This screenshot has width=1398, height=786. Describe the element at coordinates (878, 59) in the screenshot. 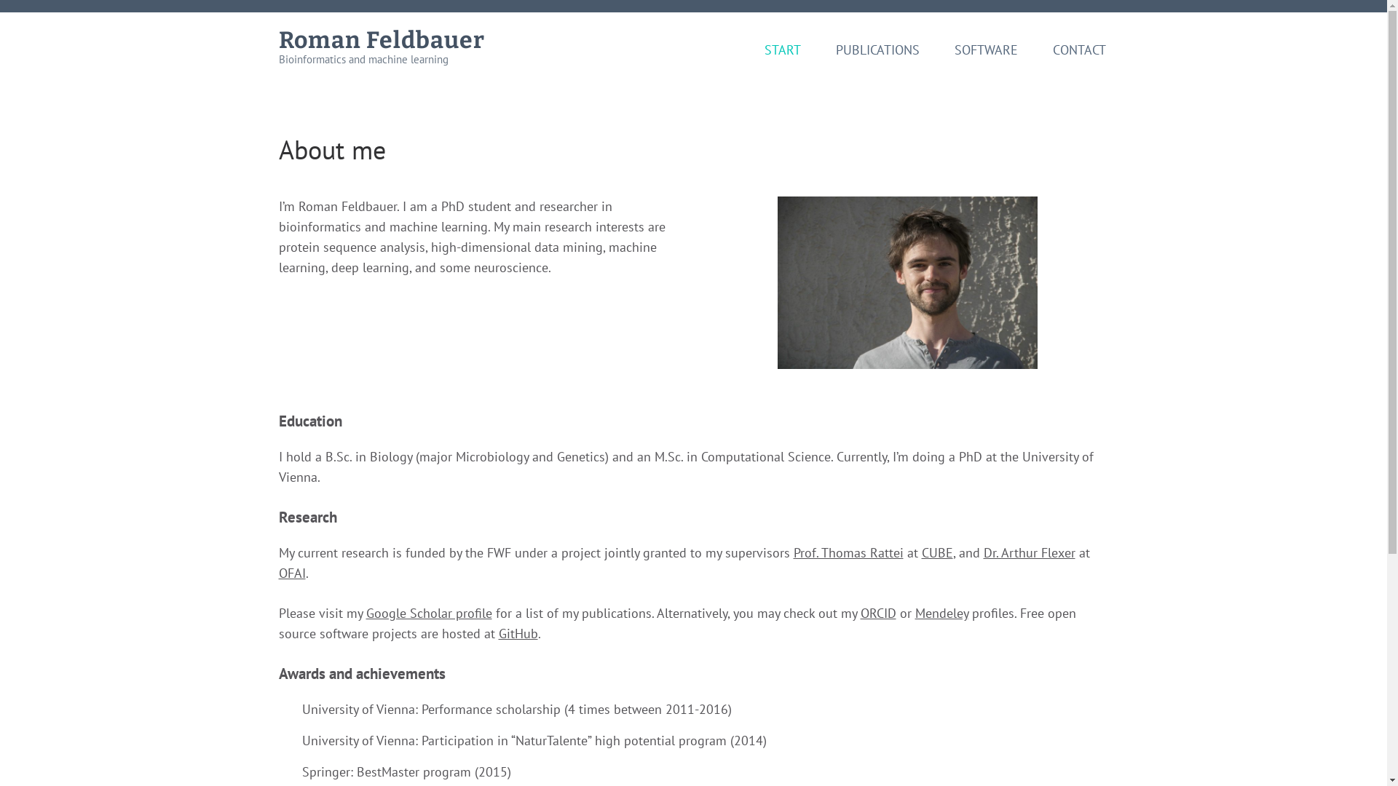

I see `PUBLICATIONS` at that location.